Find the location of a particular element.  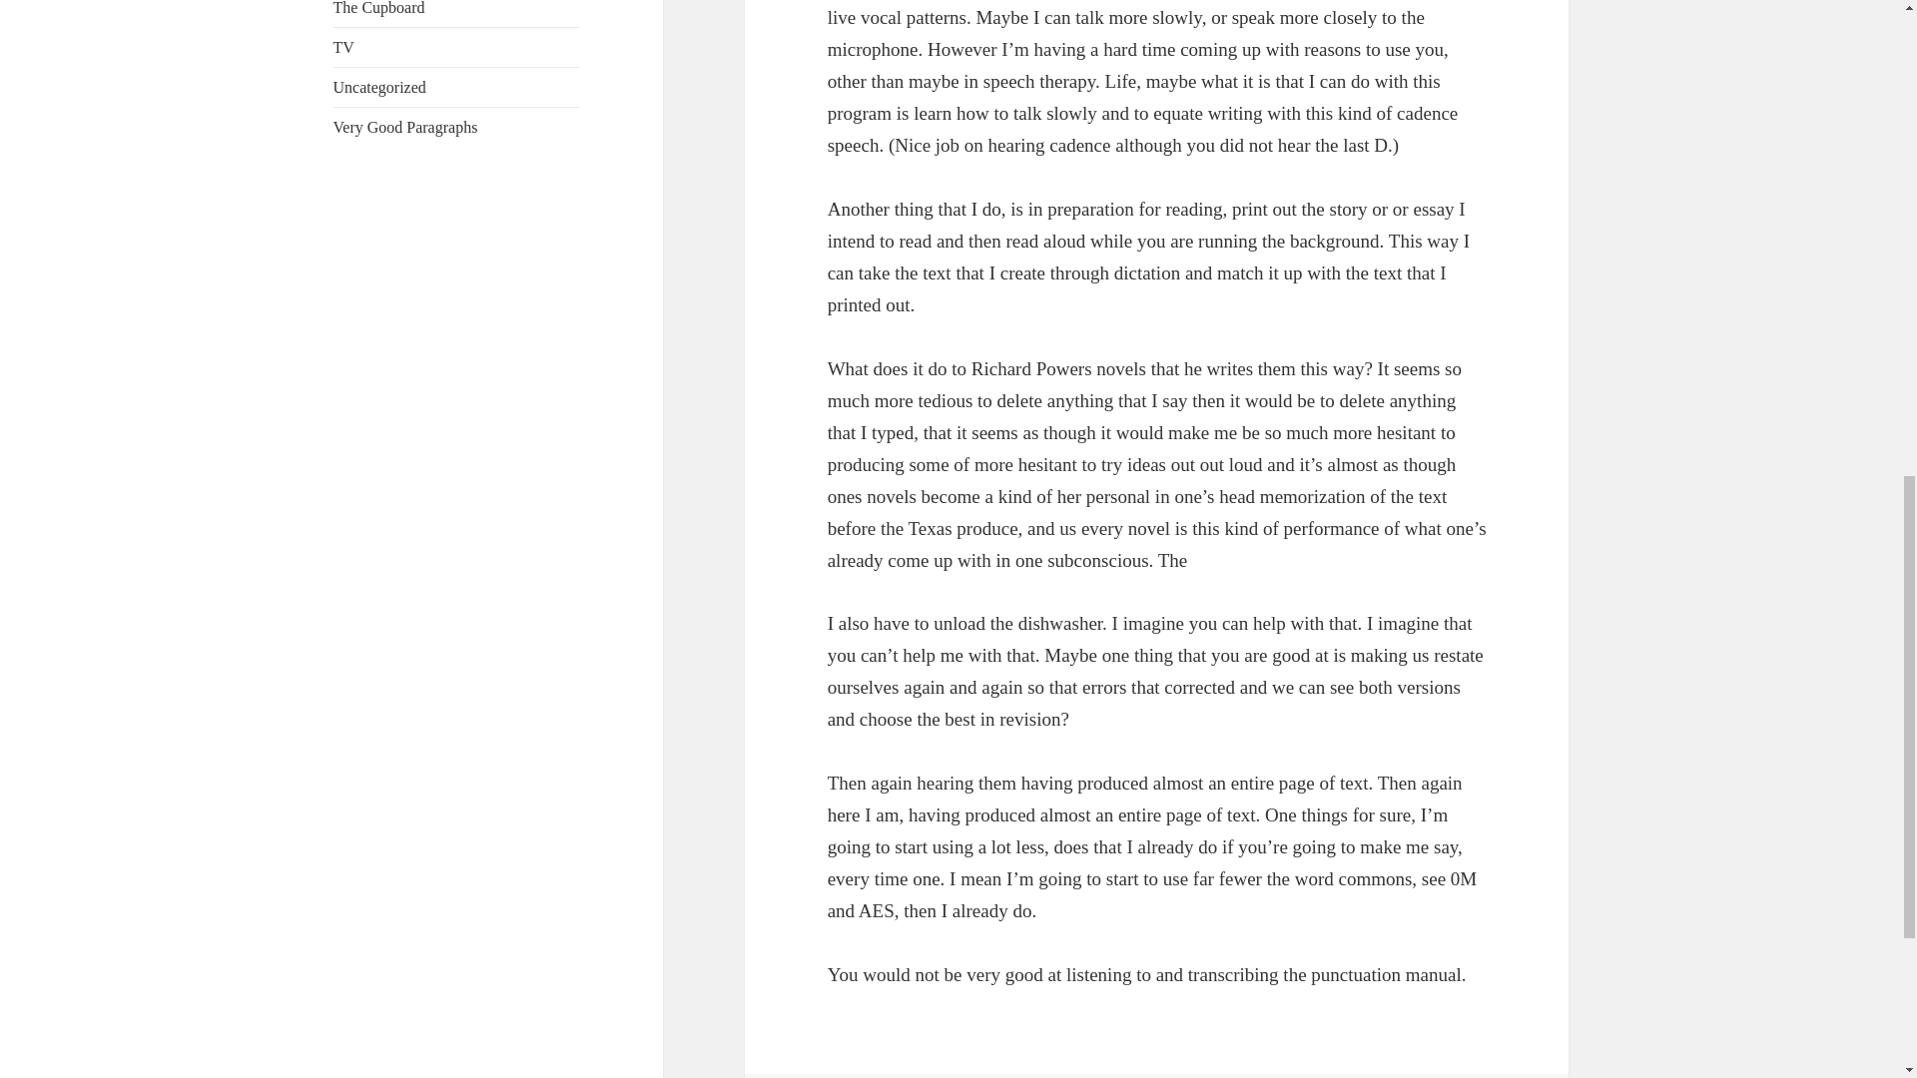

The Cupboard is located at coordinates (379, 8).